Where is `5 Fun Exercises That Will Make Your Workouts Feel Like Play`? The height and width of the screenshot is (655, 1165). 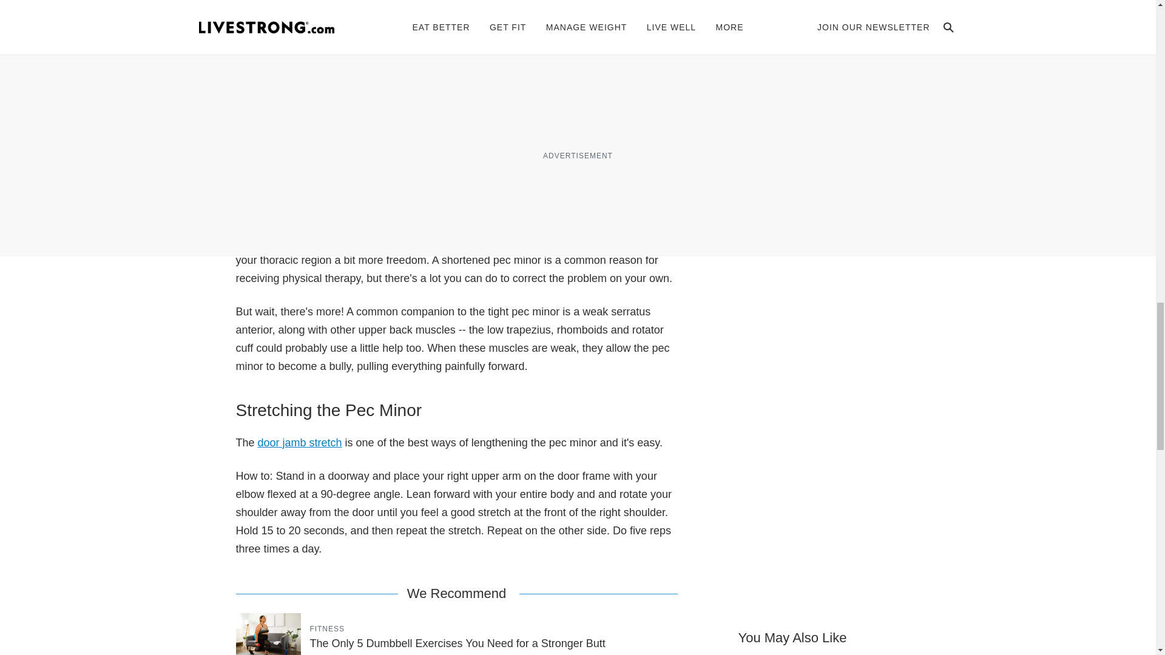 5 Fun Exercises That Will Make Your Workouts Feel Like Play is located at coordinates (834, 129).